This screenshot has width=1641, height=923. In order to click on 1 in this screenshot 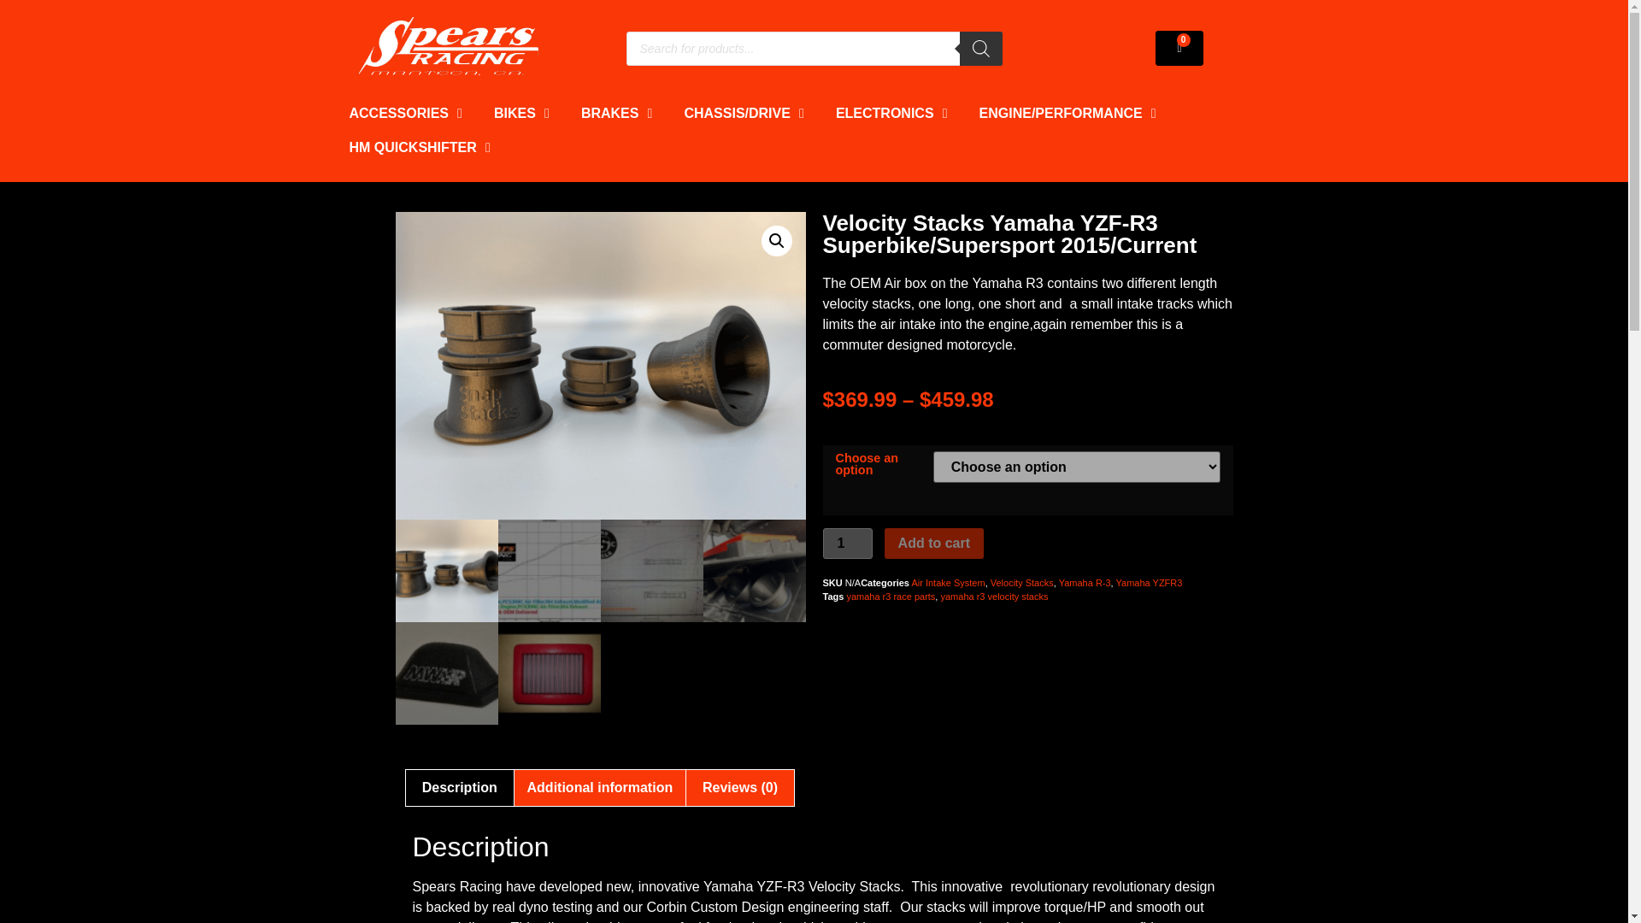, I will do `click(846, 544)`.